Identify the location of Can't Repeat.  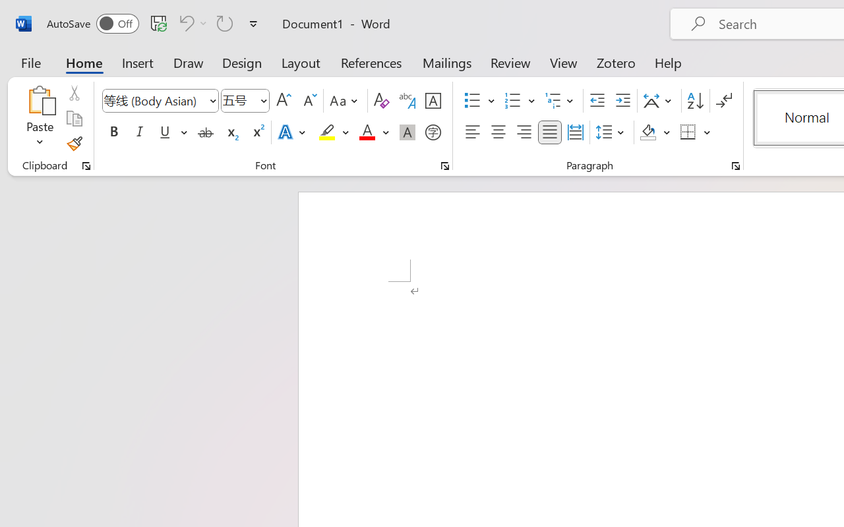
(225, 23).